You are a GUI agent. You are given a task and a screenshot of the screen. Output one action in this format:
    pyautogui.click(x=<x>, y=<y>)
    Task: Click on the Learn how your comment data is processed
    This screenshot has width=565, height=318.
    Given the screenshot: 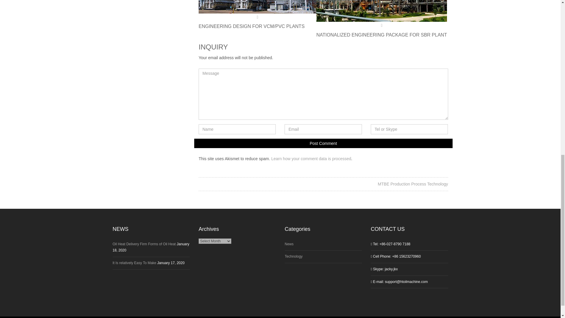 What is the action you would take?
    pyautogui.click(x=311, y=158)
    